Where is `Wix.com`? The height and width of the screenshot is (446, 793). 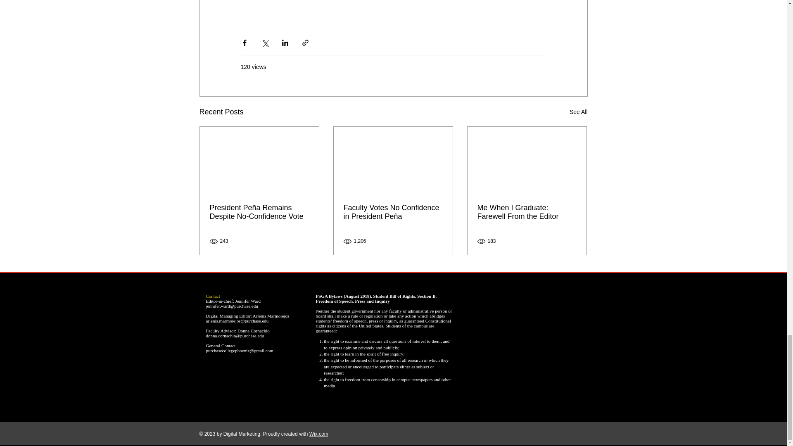
Wix.com is located at coordinates (318, 434).